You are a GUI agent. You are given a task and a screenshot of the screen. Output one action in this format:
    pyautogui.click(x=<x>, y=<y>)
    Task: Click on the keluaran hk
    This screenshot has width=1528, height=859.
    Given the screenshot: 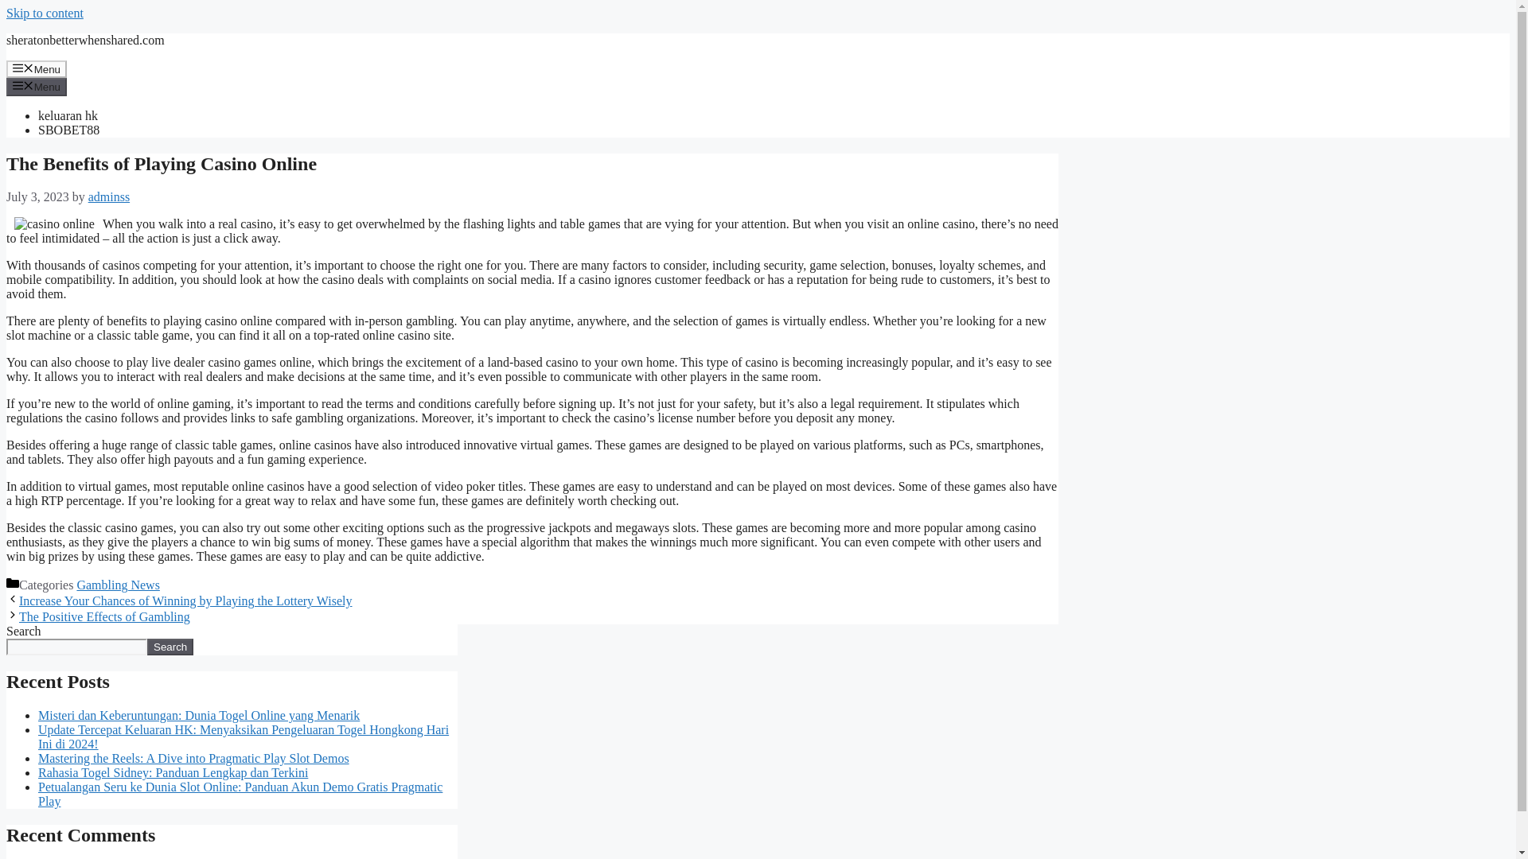 What is the action you would take?
    pyautogui.click(x=68, y=116)
    